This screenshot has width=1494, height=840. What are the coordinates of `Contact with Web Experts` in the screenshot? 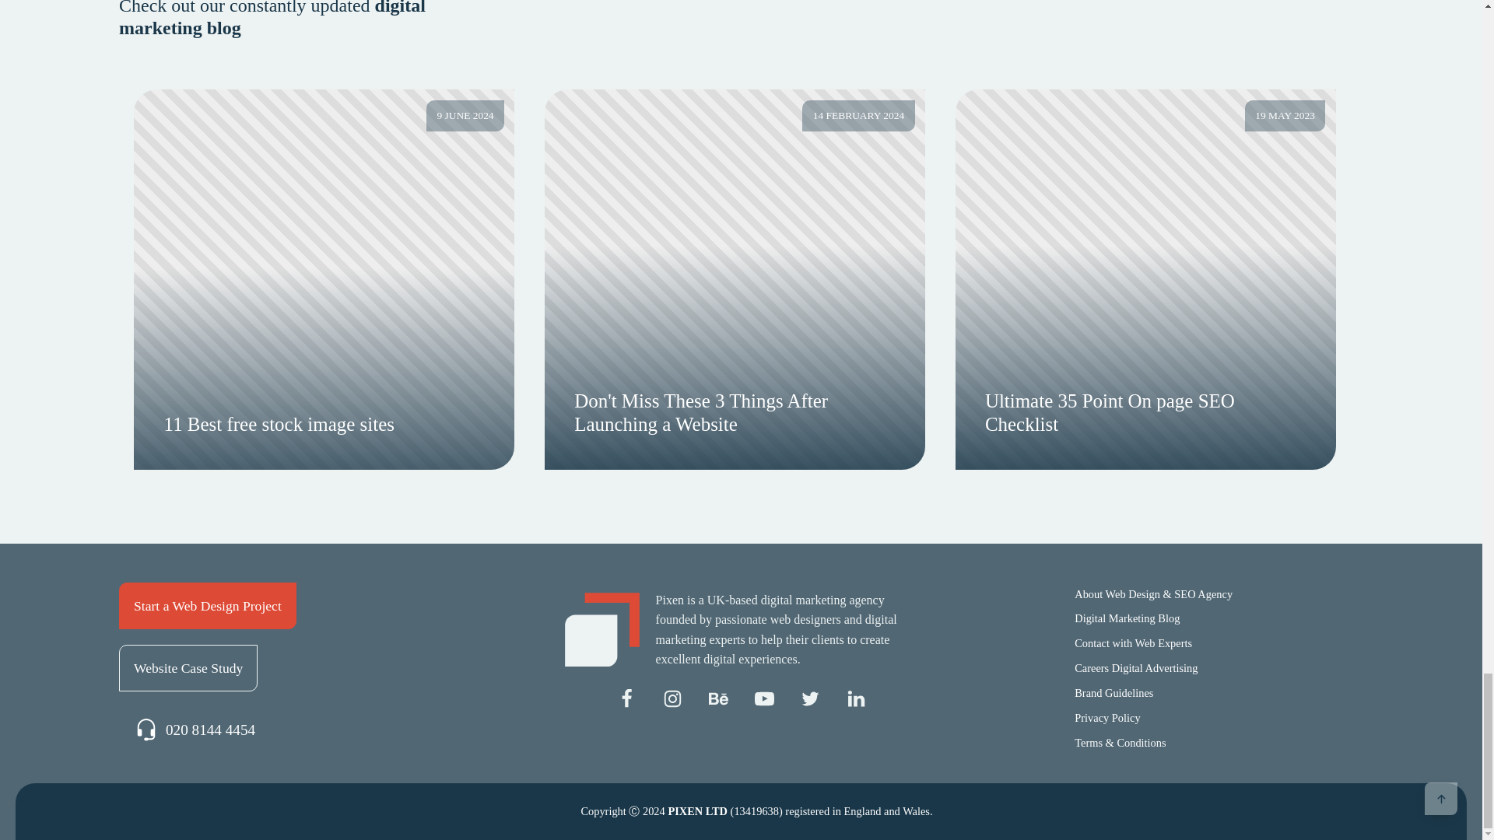 It's located at (1132, 644).